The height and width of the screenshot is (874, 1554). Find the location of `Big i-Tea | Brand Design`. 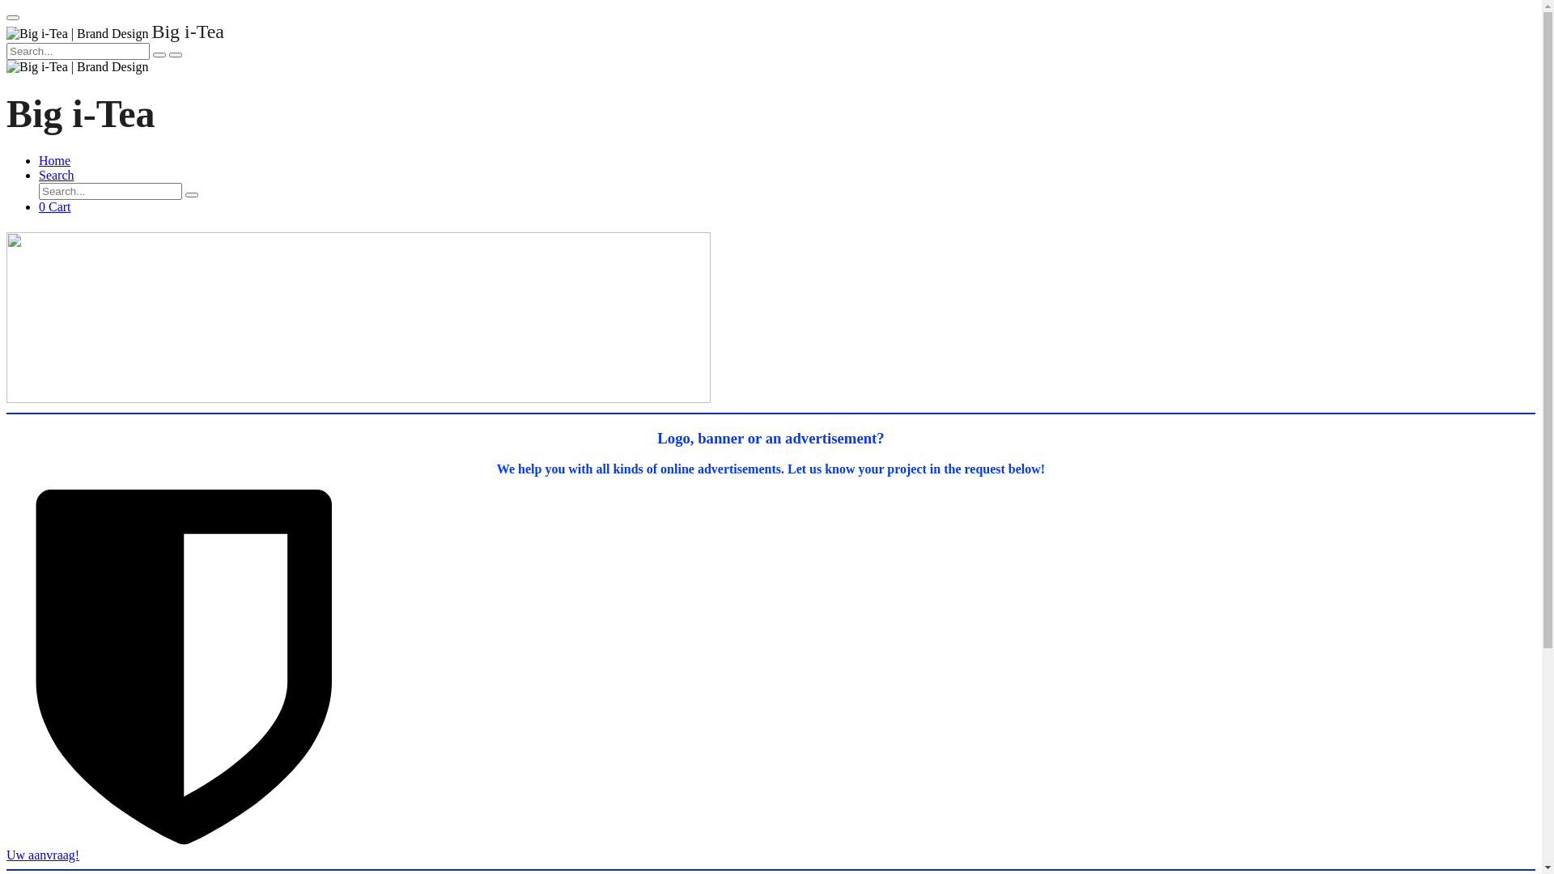

Big i-Tea | Brand Design is located at coordinates (78, 34).